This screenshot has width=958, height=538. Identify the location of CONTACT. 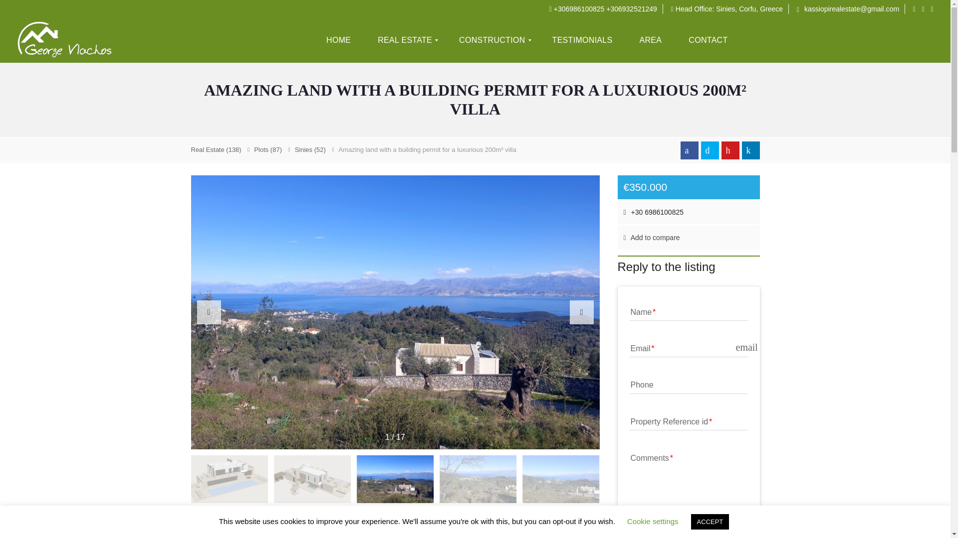
(708, 40).